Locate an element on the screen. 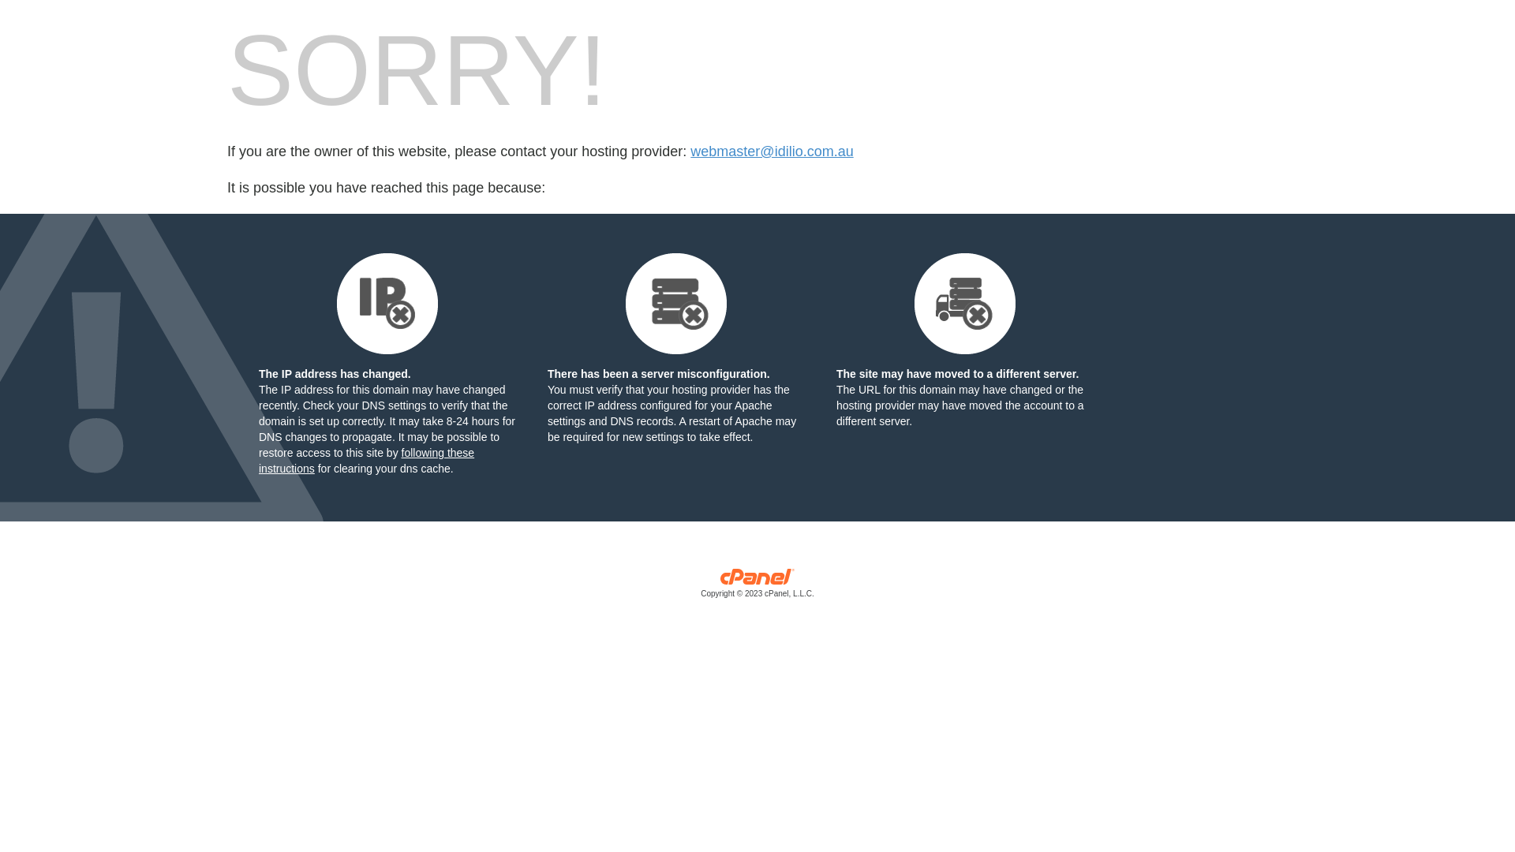 The height and width of the screenshot is (852, 1515). webmaster@idilio.com.au is located at coordinates (772, 151).